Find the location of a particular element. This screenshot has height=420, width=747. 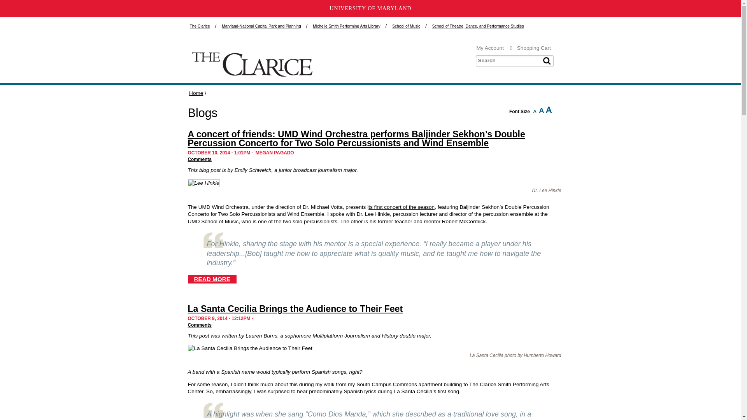

The Clarice is located at coordinates (200, 26).